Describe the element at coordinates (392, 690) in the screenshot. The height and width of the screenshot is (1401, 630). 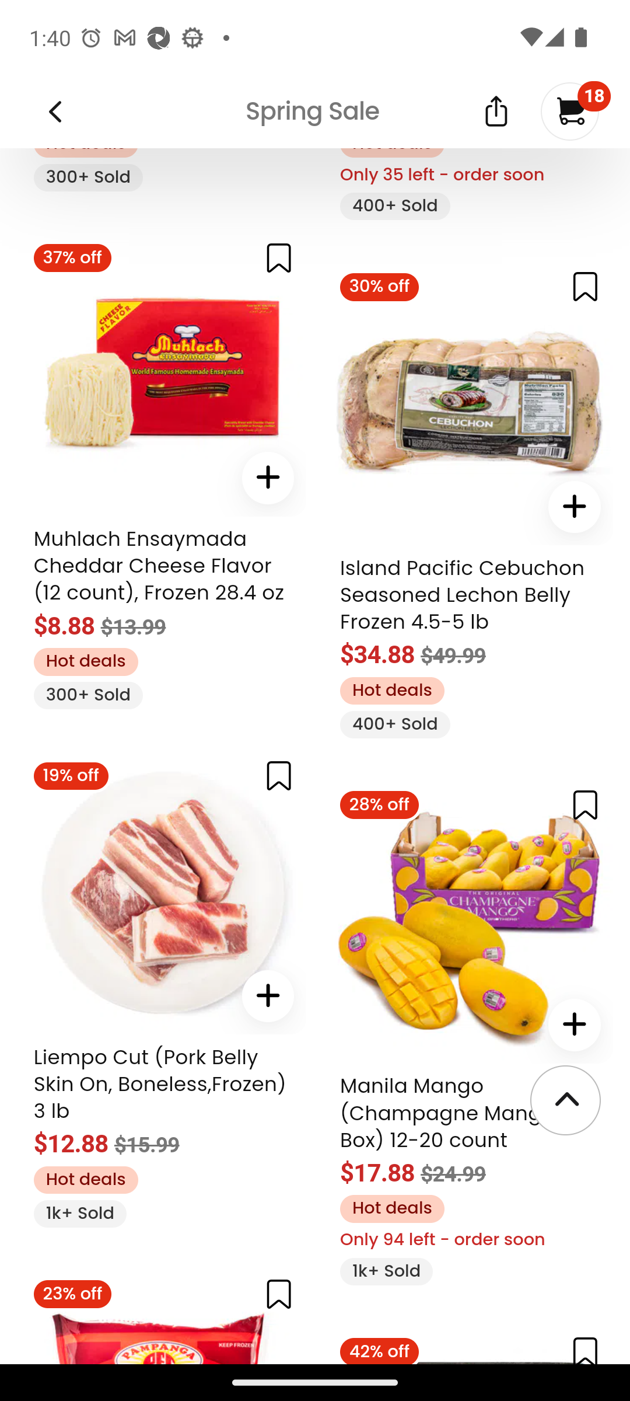
I see `Hot deals` at that location.